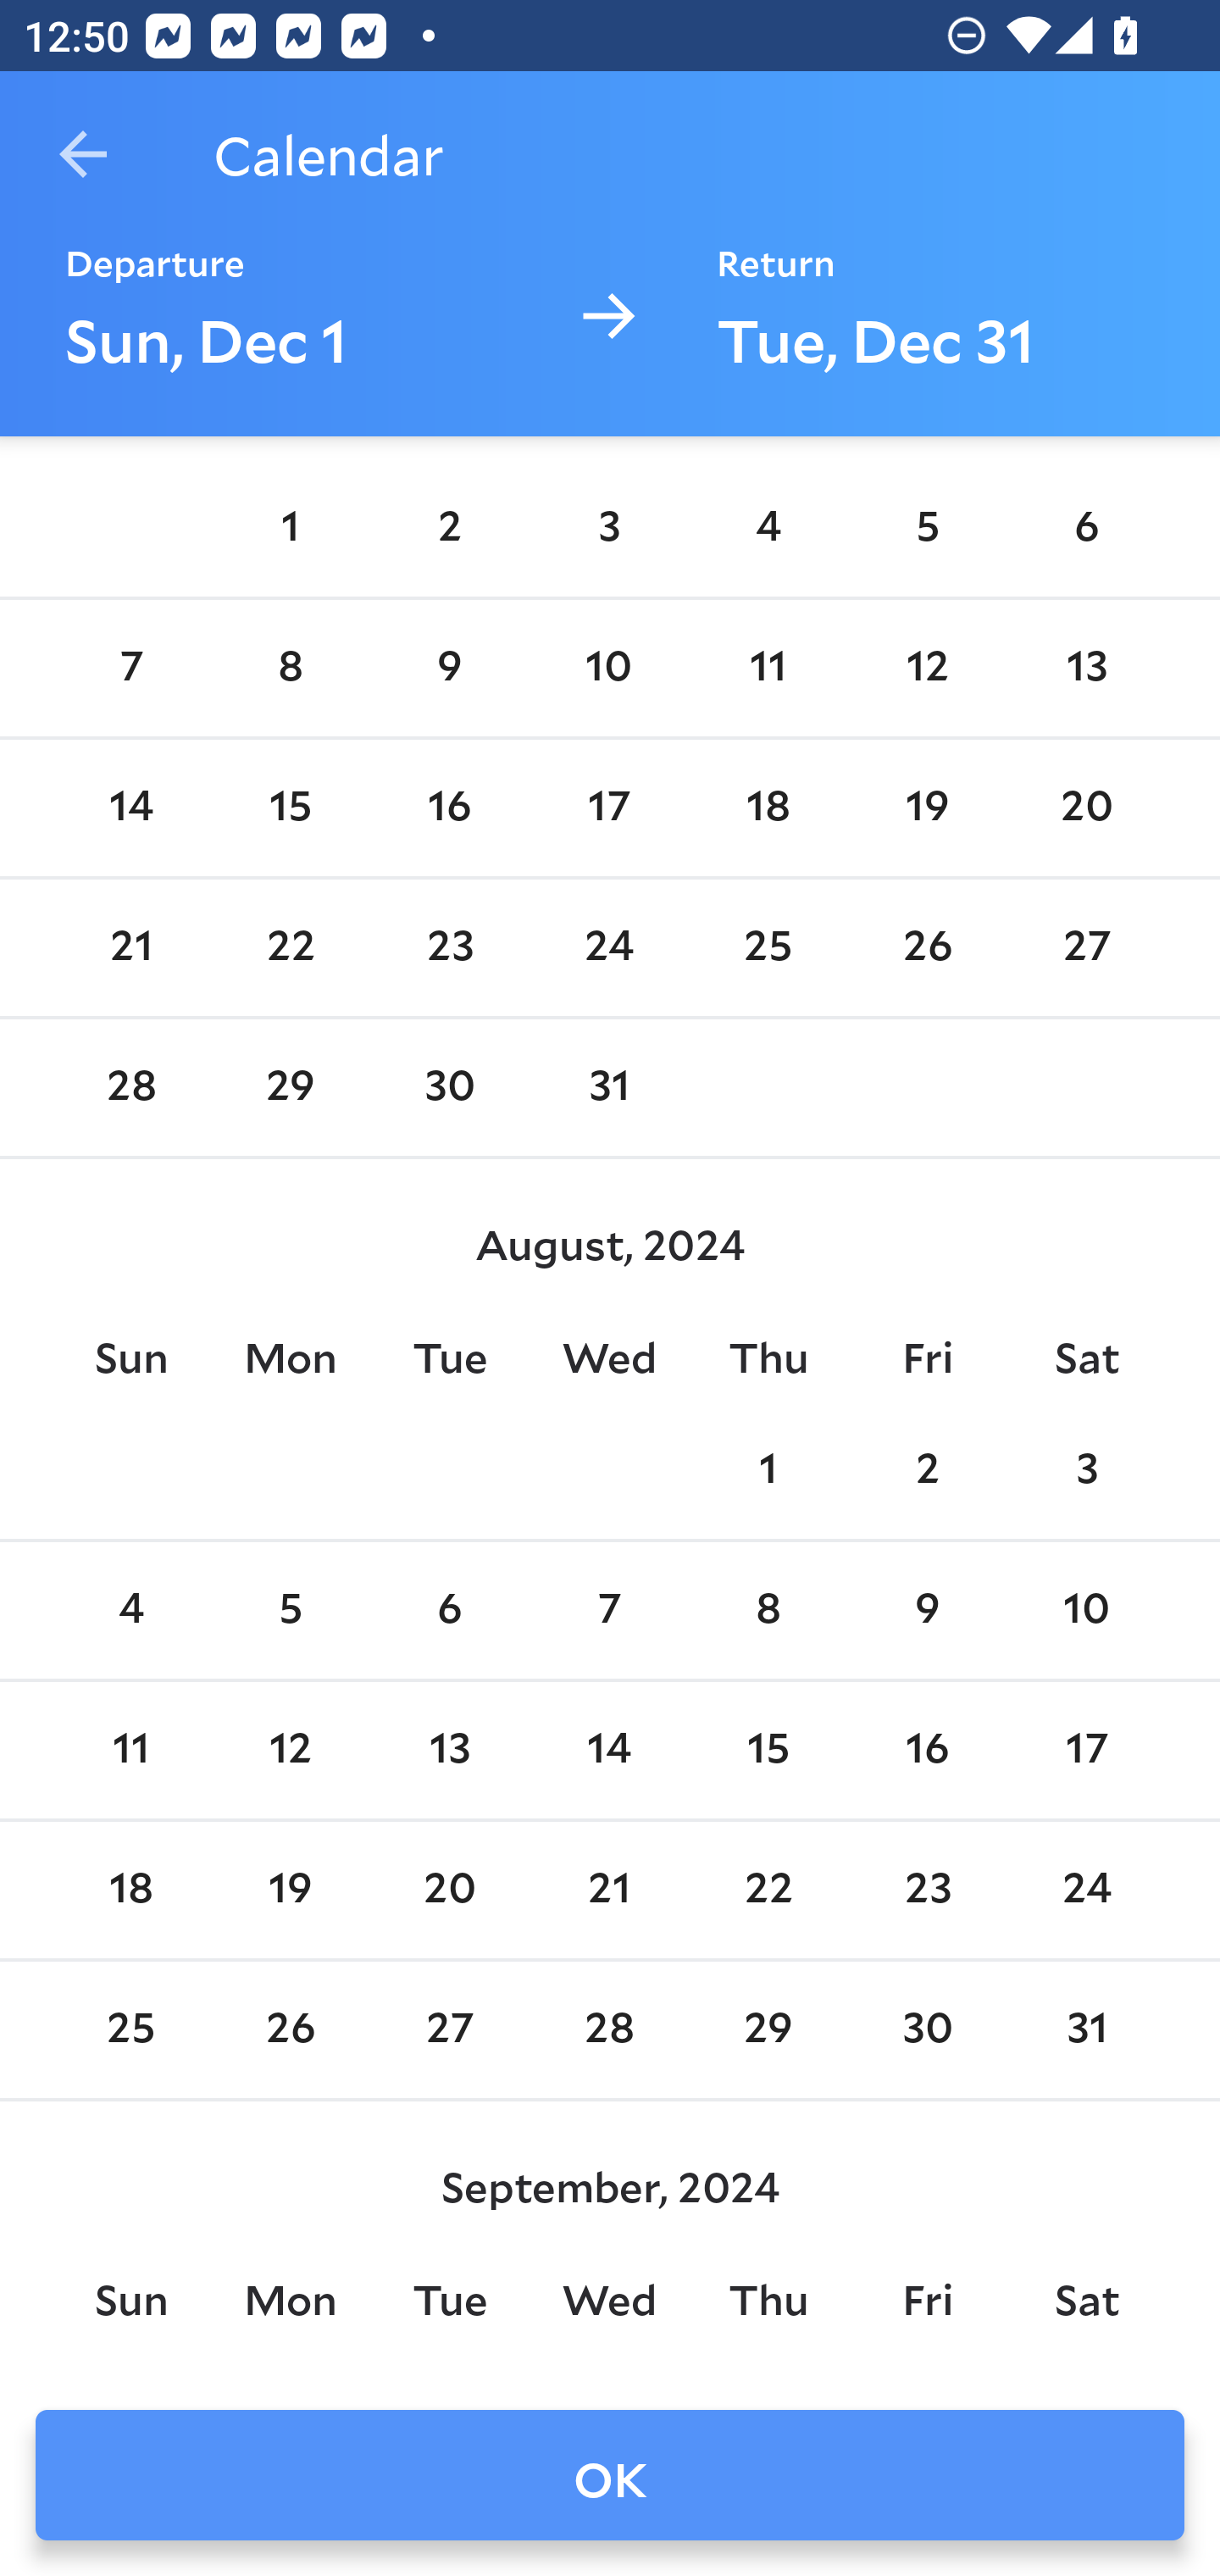 The image size is (1220, 2576). Describe the element at coordinates (130, 2029) in the screenshot. I see `25` at that location.